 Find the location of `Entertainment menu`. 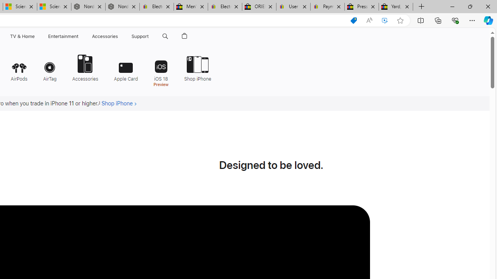

Entertainment menu is located at coordinates (80, 36).